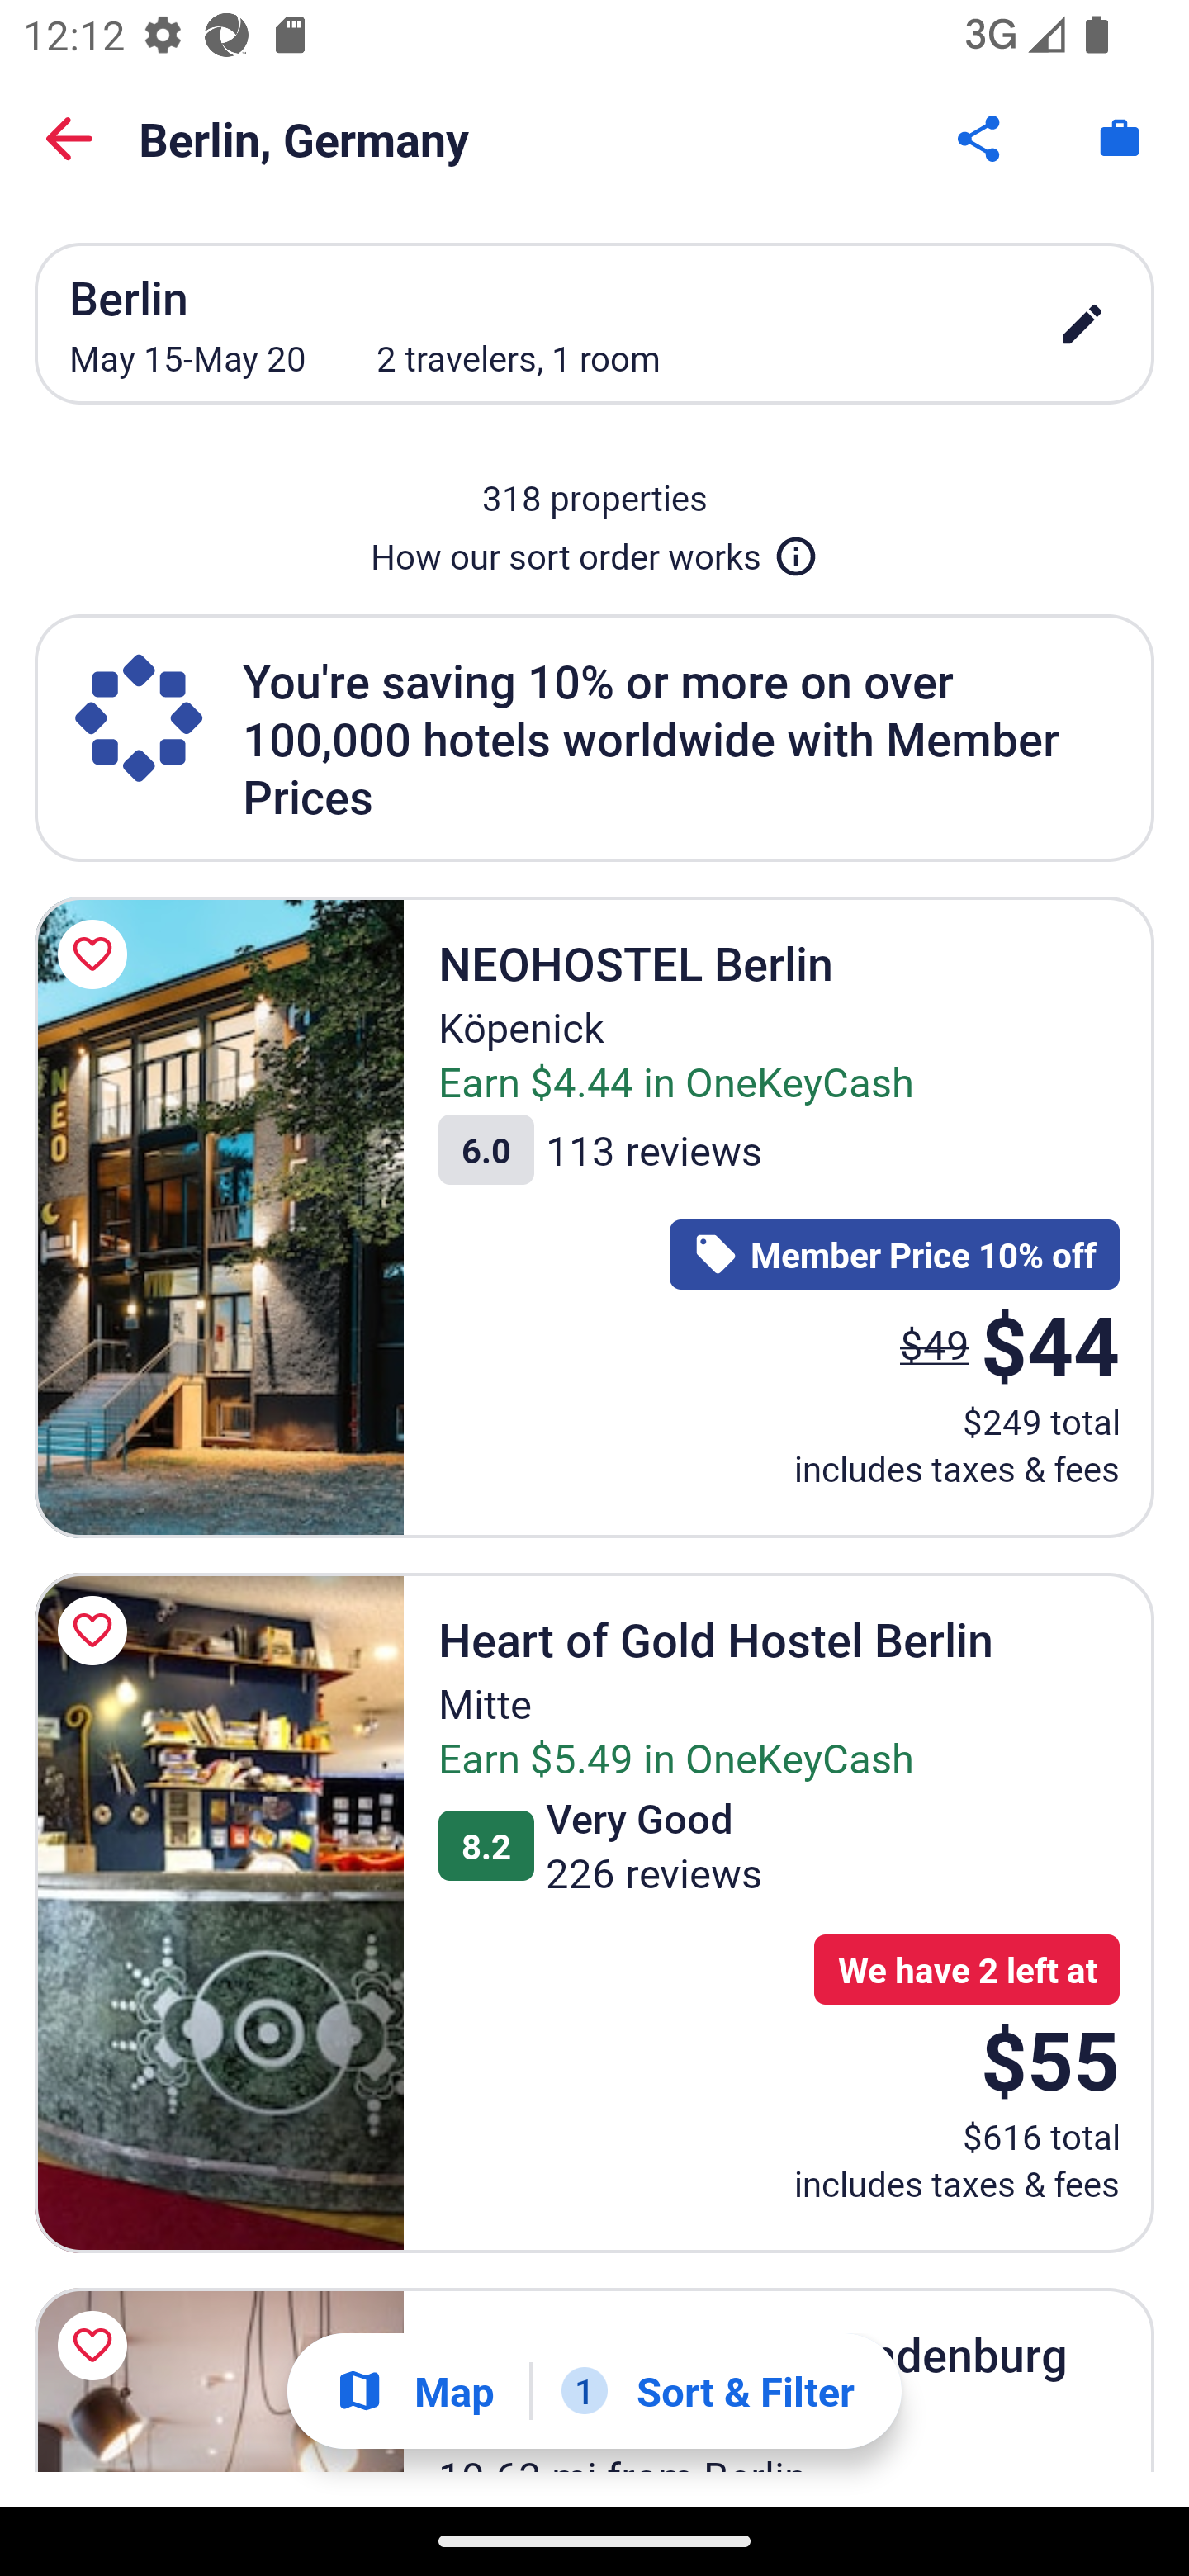 This screenshot has height=2576, width=1189. Describe the element at coordinates (97, 954) in the screenshot. I see `Save NEOHOSTEL Berlin to a trip` at that location.